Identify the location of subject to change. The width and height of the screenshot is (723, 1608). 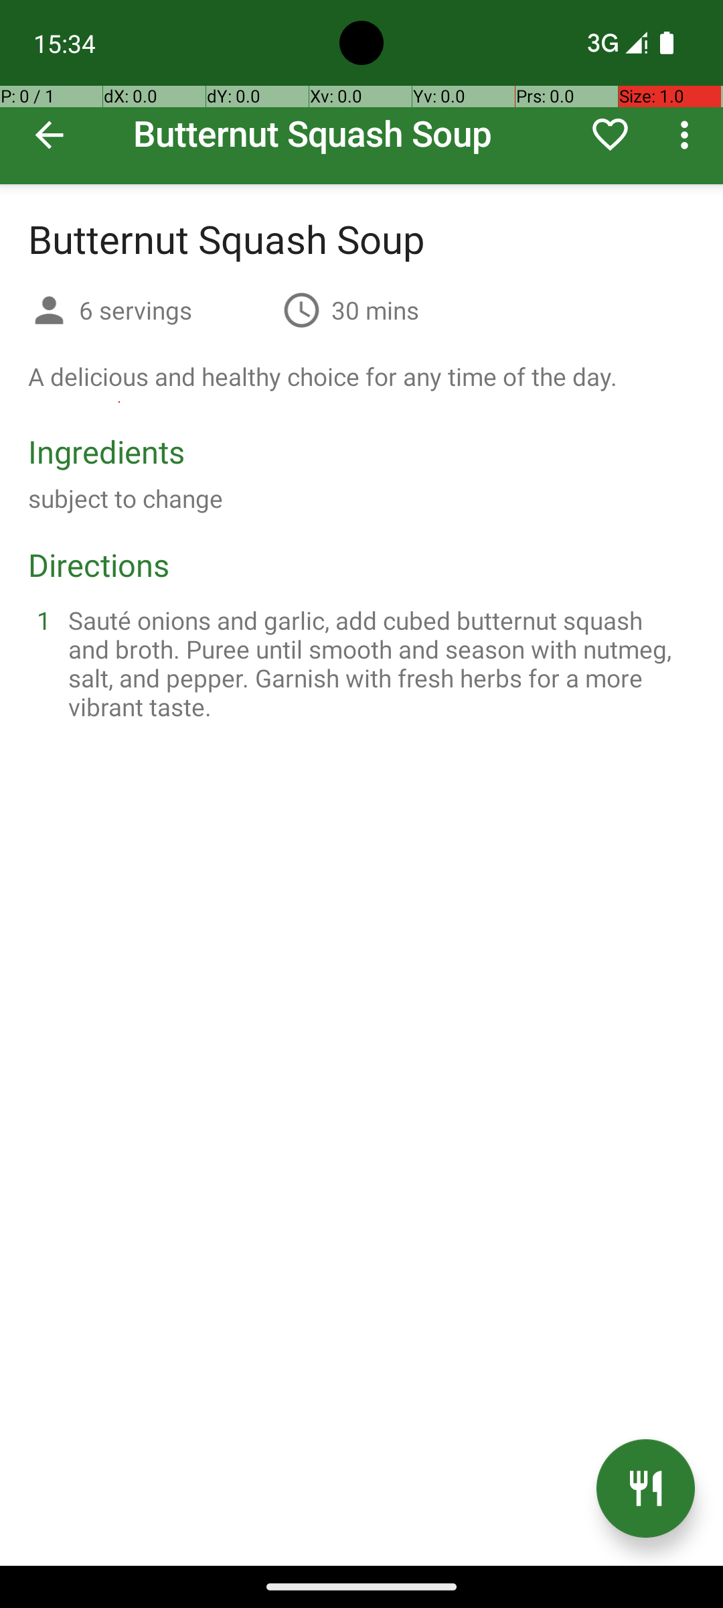
(126, 498).